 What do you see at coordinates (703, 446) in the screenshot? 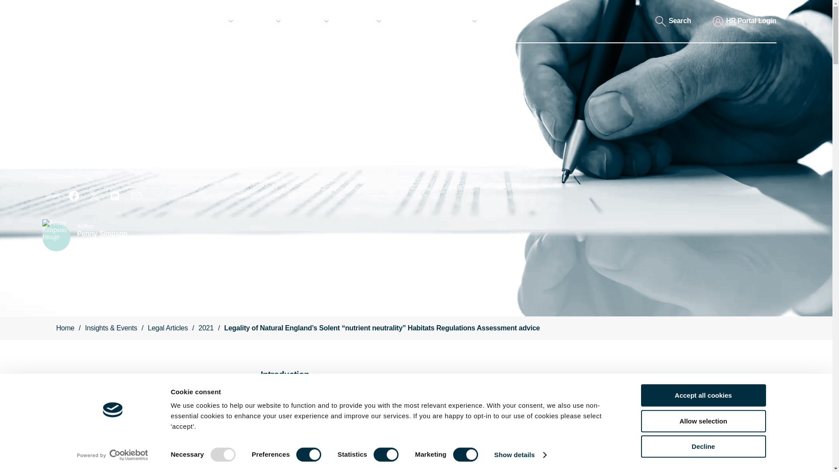
I see `Decline` at bounding box center [703, 446].